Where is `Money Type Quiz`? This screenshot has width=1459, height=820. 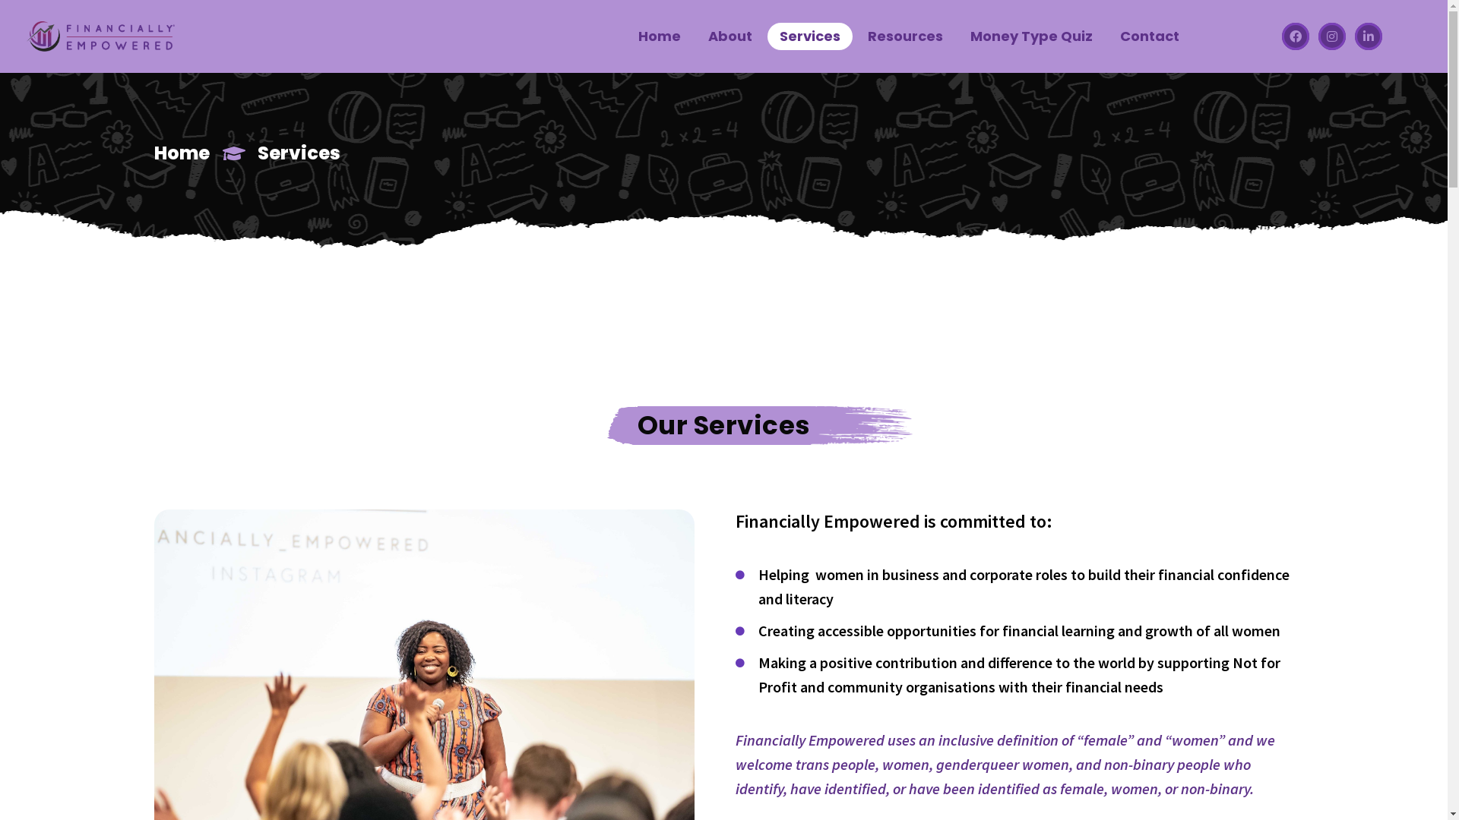 Money Type Quiz is located at coordinates (1032, 36).